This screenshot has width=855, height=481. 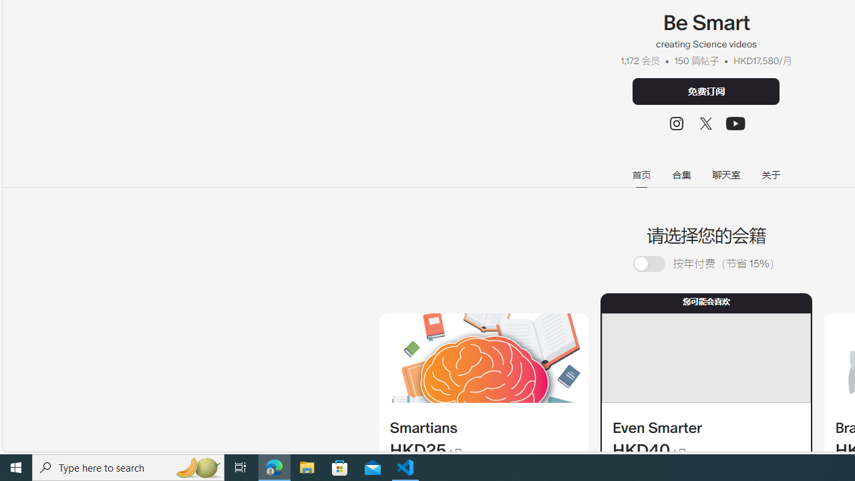 What do you see at coordinates (656, 263) in the screenshot?
I see `Loading` at bounding box center [656, 263].